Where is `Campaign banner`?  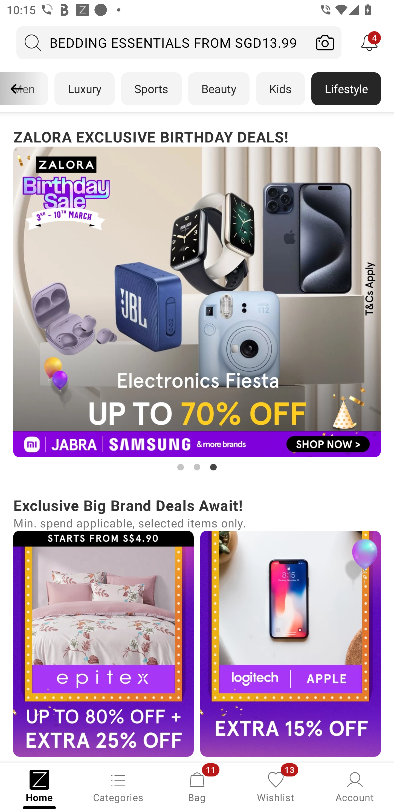
Campaign banner is located at coordinates (103, 643).